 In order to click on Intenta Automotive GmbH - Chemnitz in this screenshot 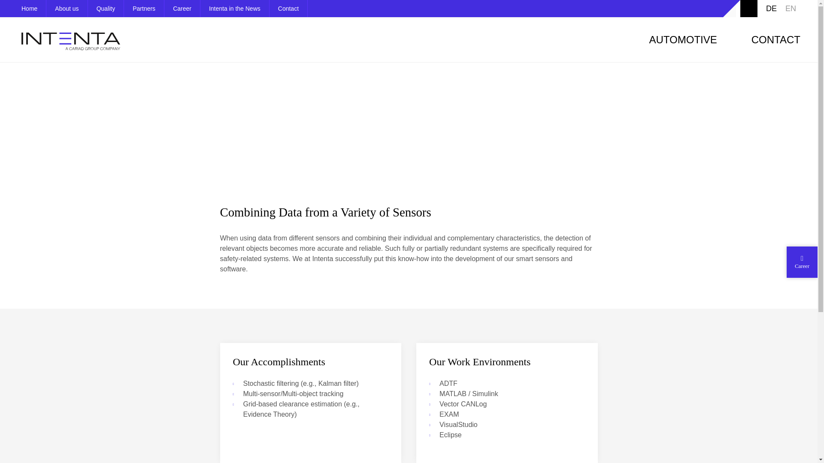, I will do `click(23, 9)`.